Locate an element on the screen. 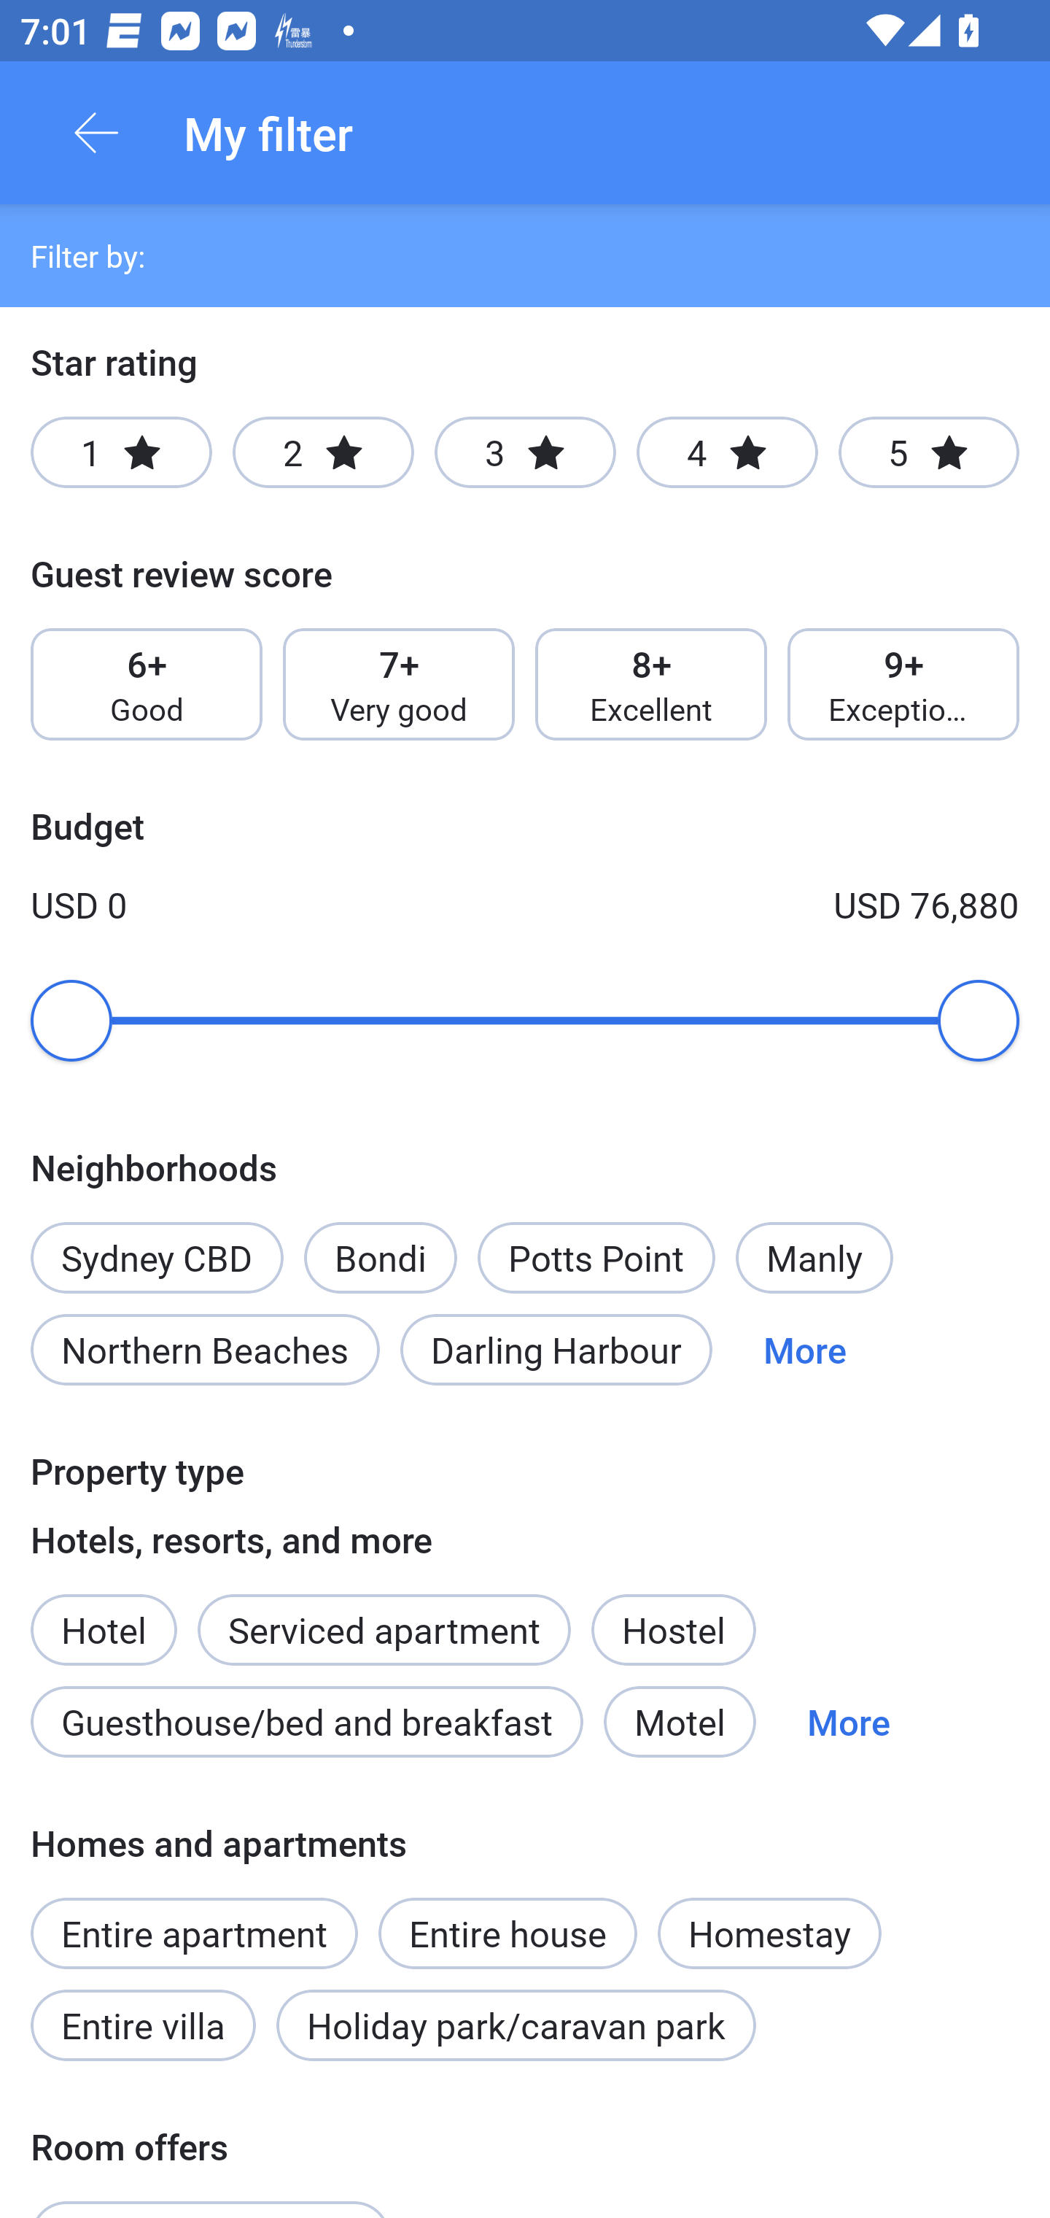 The image size is (1050, 2218). 8+ Excellent is located at coordinates (651, 684).